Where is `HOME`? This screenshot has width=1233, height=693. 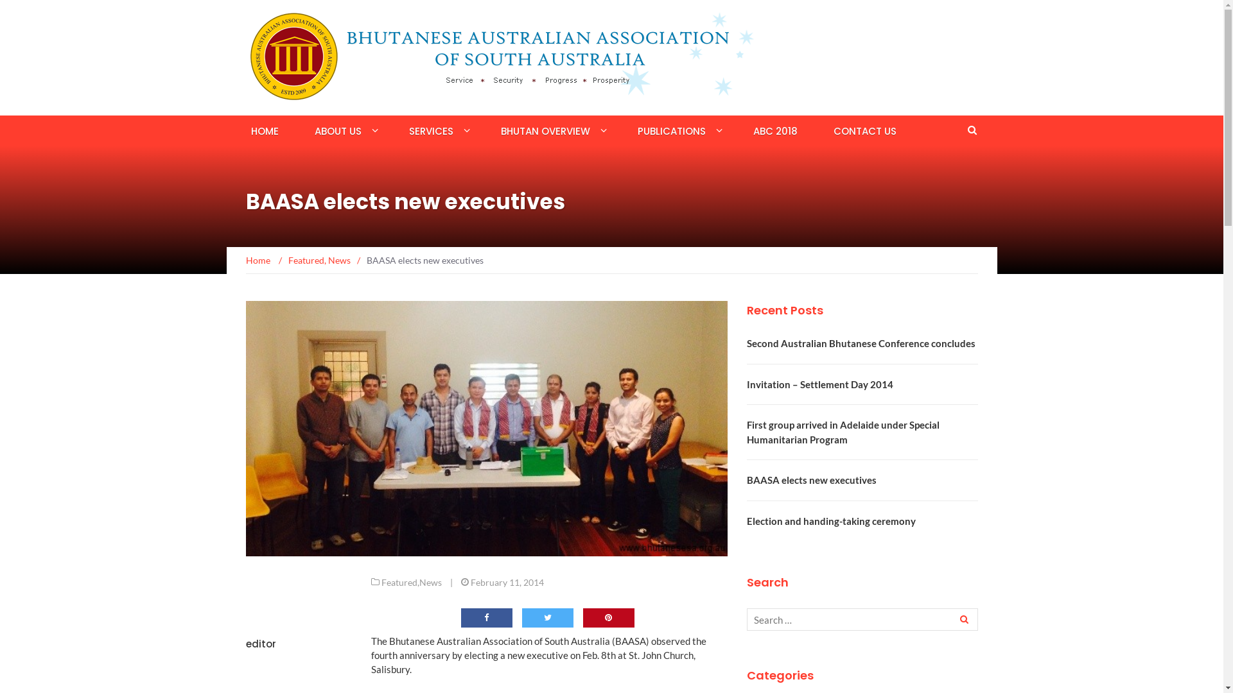
HOME is located at coordinates (265, 131).